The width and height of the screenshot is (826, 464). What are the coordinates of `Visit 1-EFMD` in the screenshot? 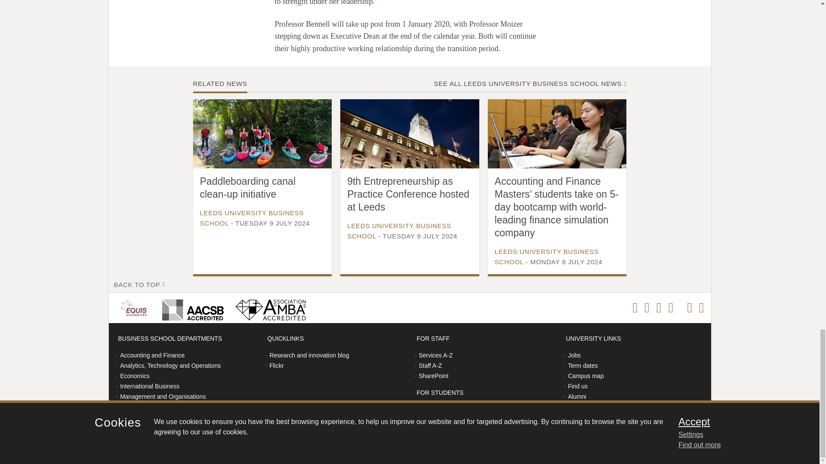 It's located at (135, 308).